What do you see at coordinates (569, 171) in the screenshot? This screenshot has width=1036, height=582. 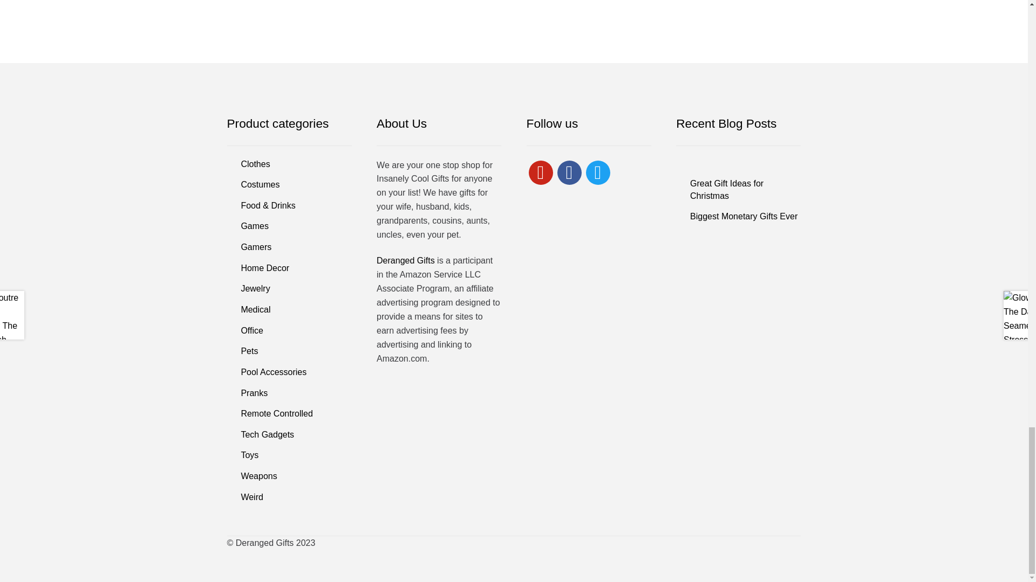 I see `Facebook` at bounding box center [569, 171].